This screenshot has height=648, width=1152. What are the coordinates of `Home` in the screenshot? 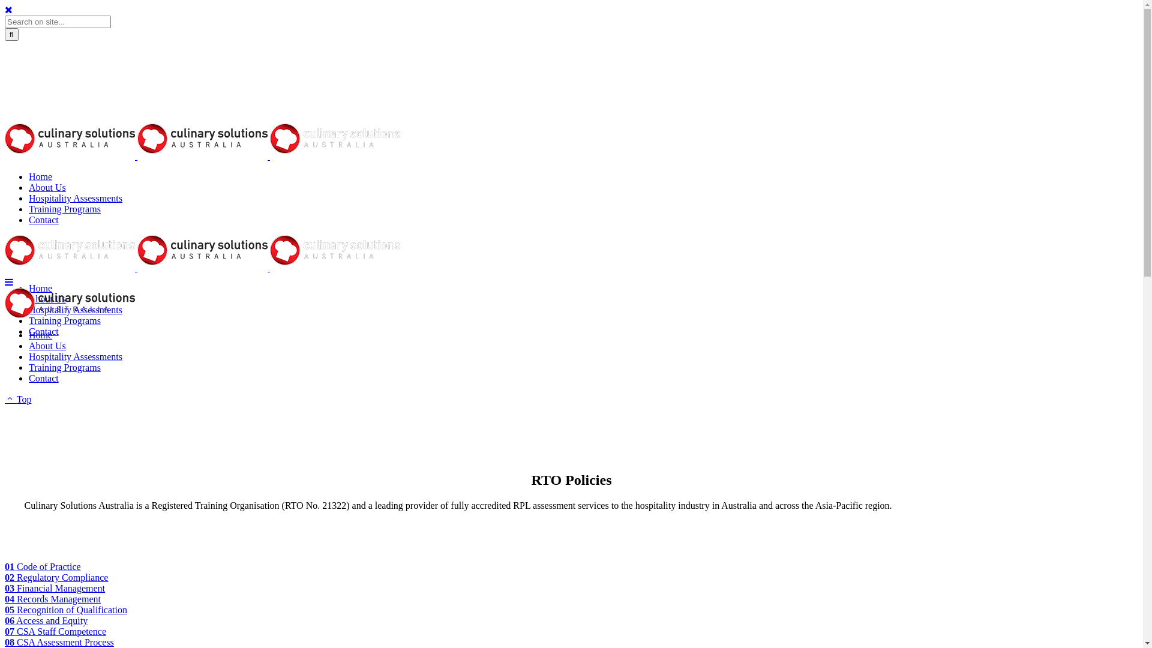 It's located at (41, 288).